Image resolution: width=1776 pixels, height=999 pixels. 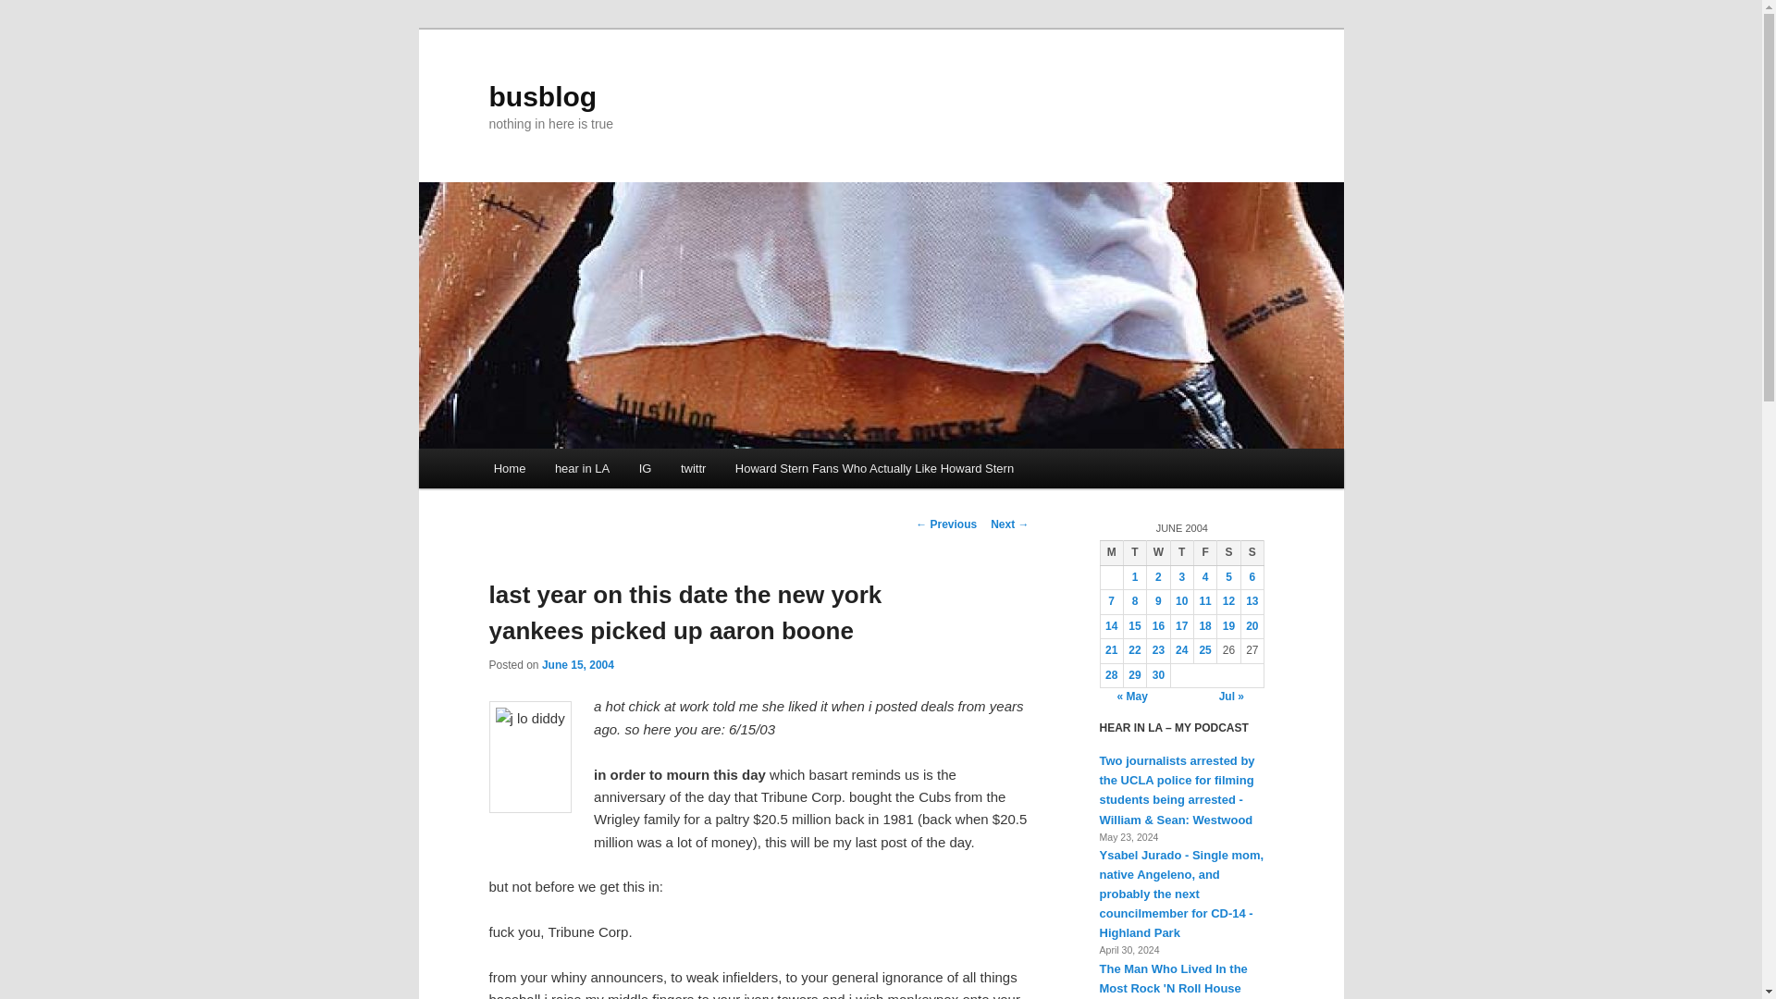 I want to click on 16, so click(x=1158, y=625).